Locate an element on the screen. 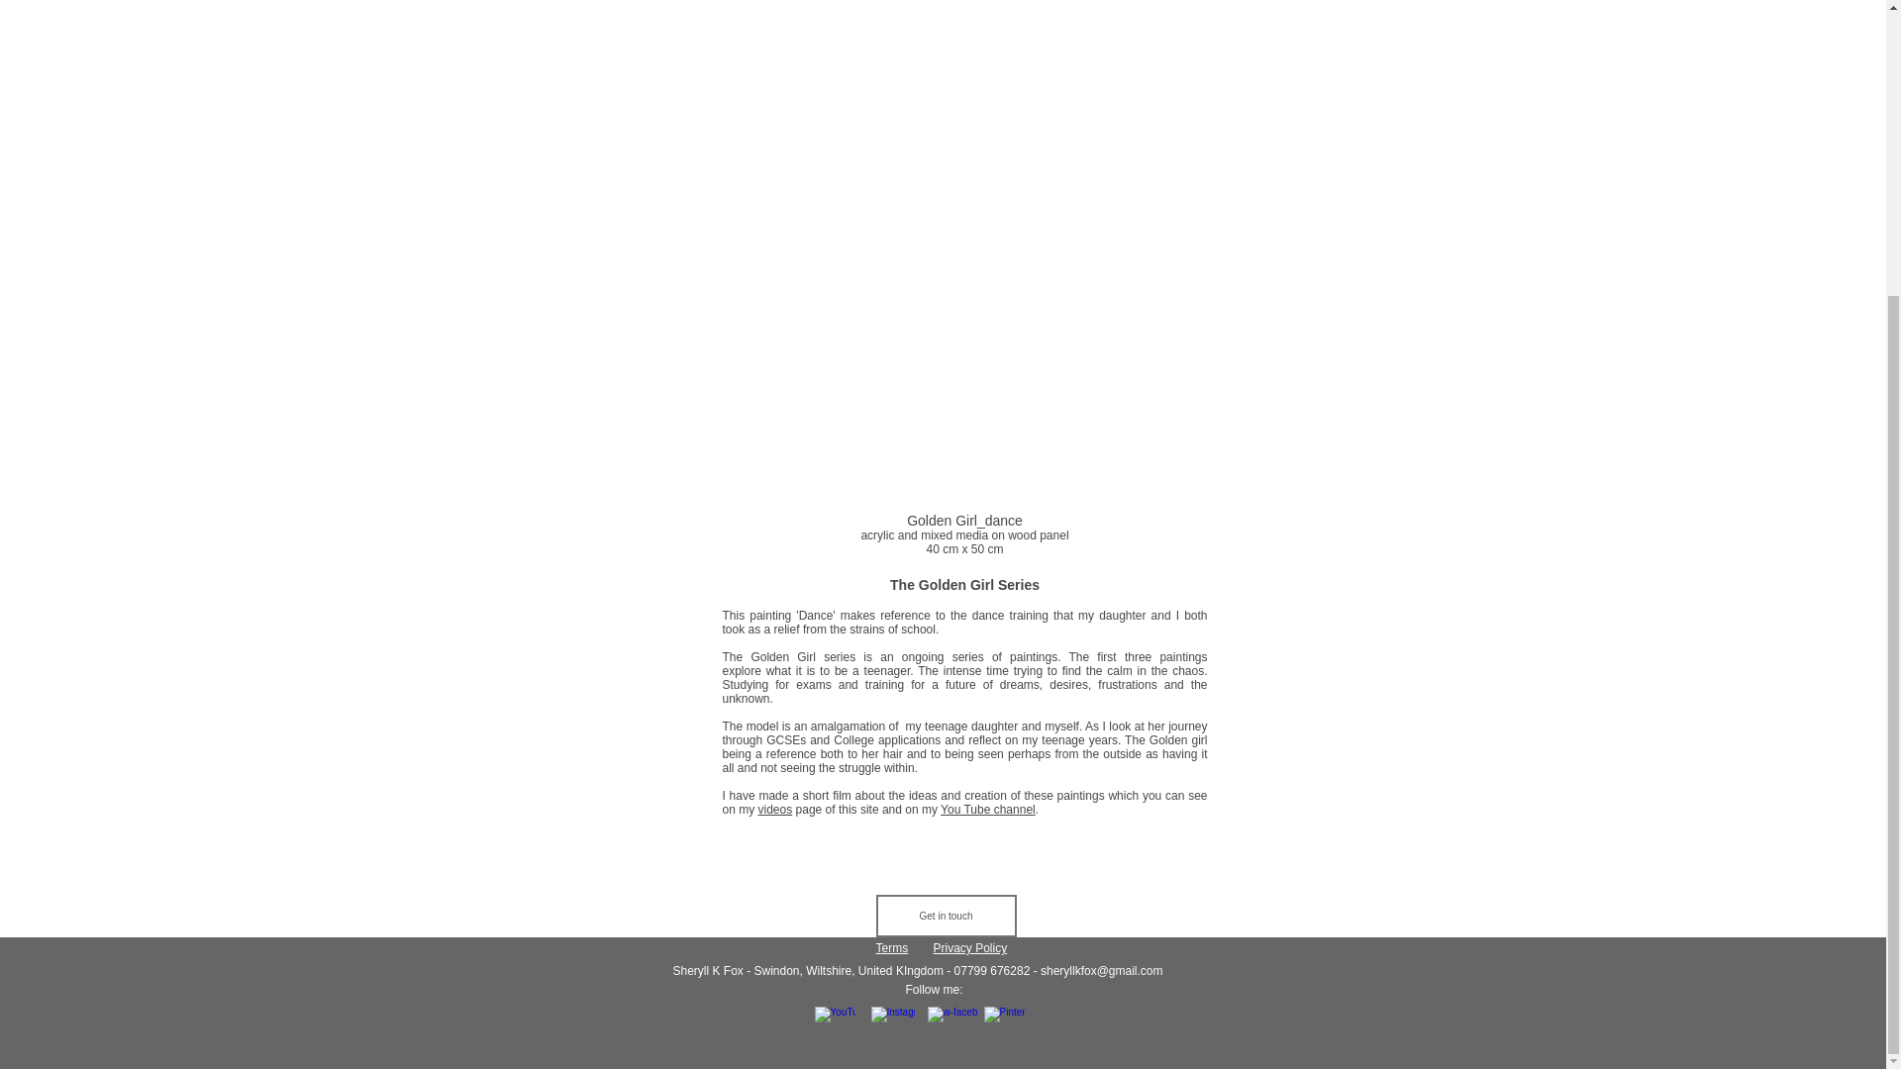  Terms is located at coordinates (891, 948).